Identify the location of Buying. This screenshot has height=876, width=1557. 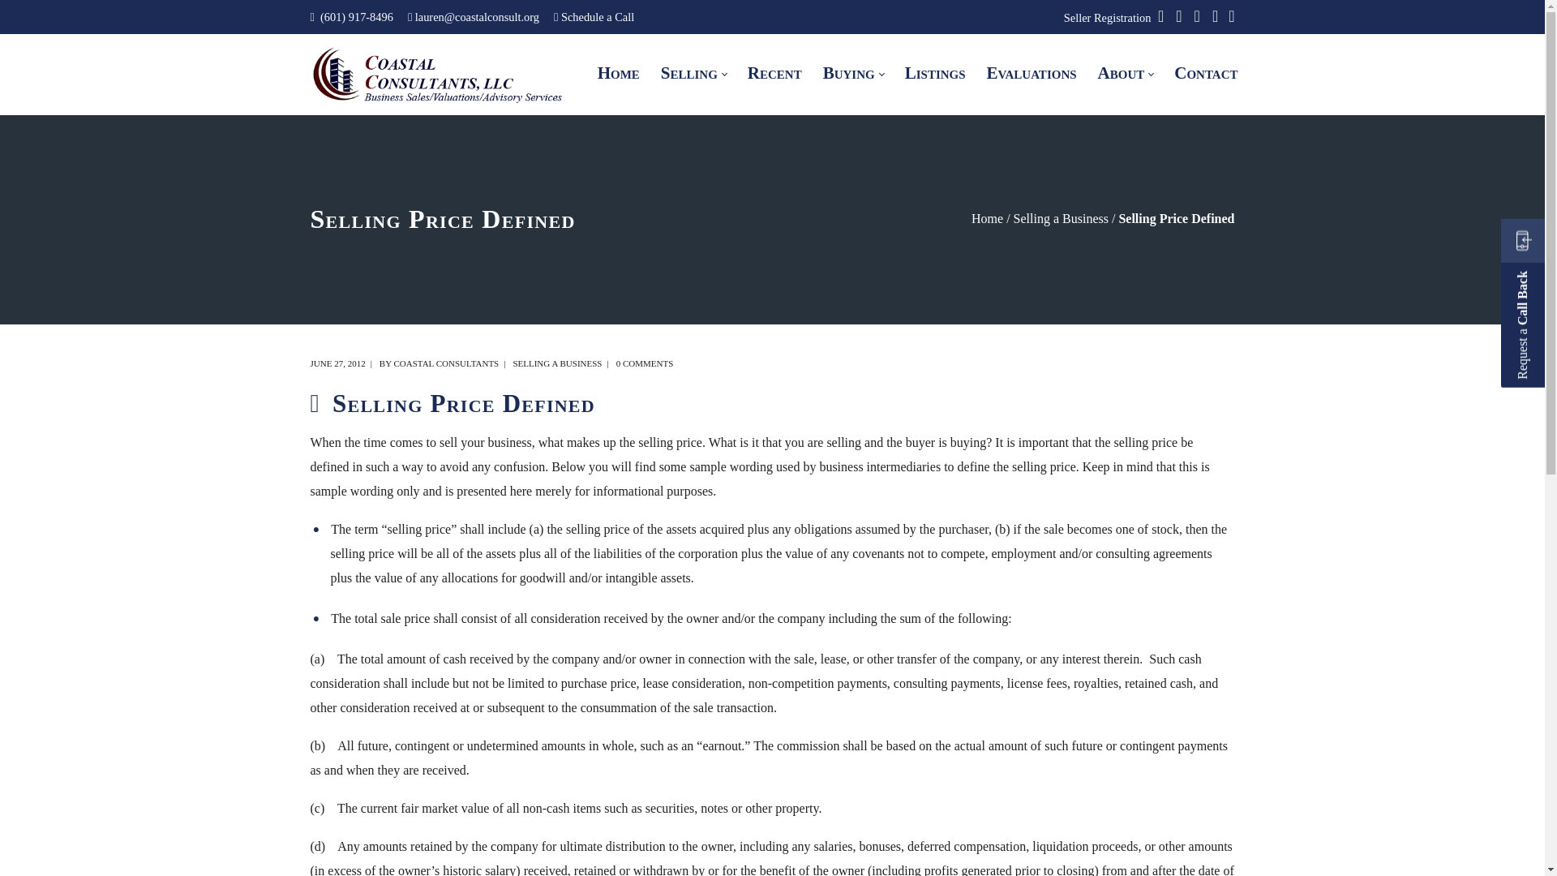
(853, 75).